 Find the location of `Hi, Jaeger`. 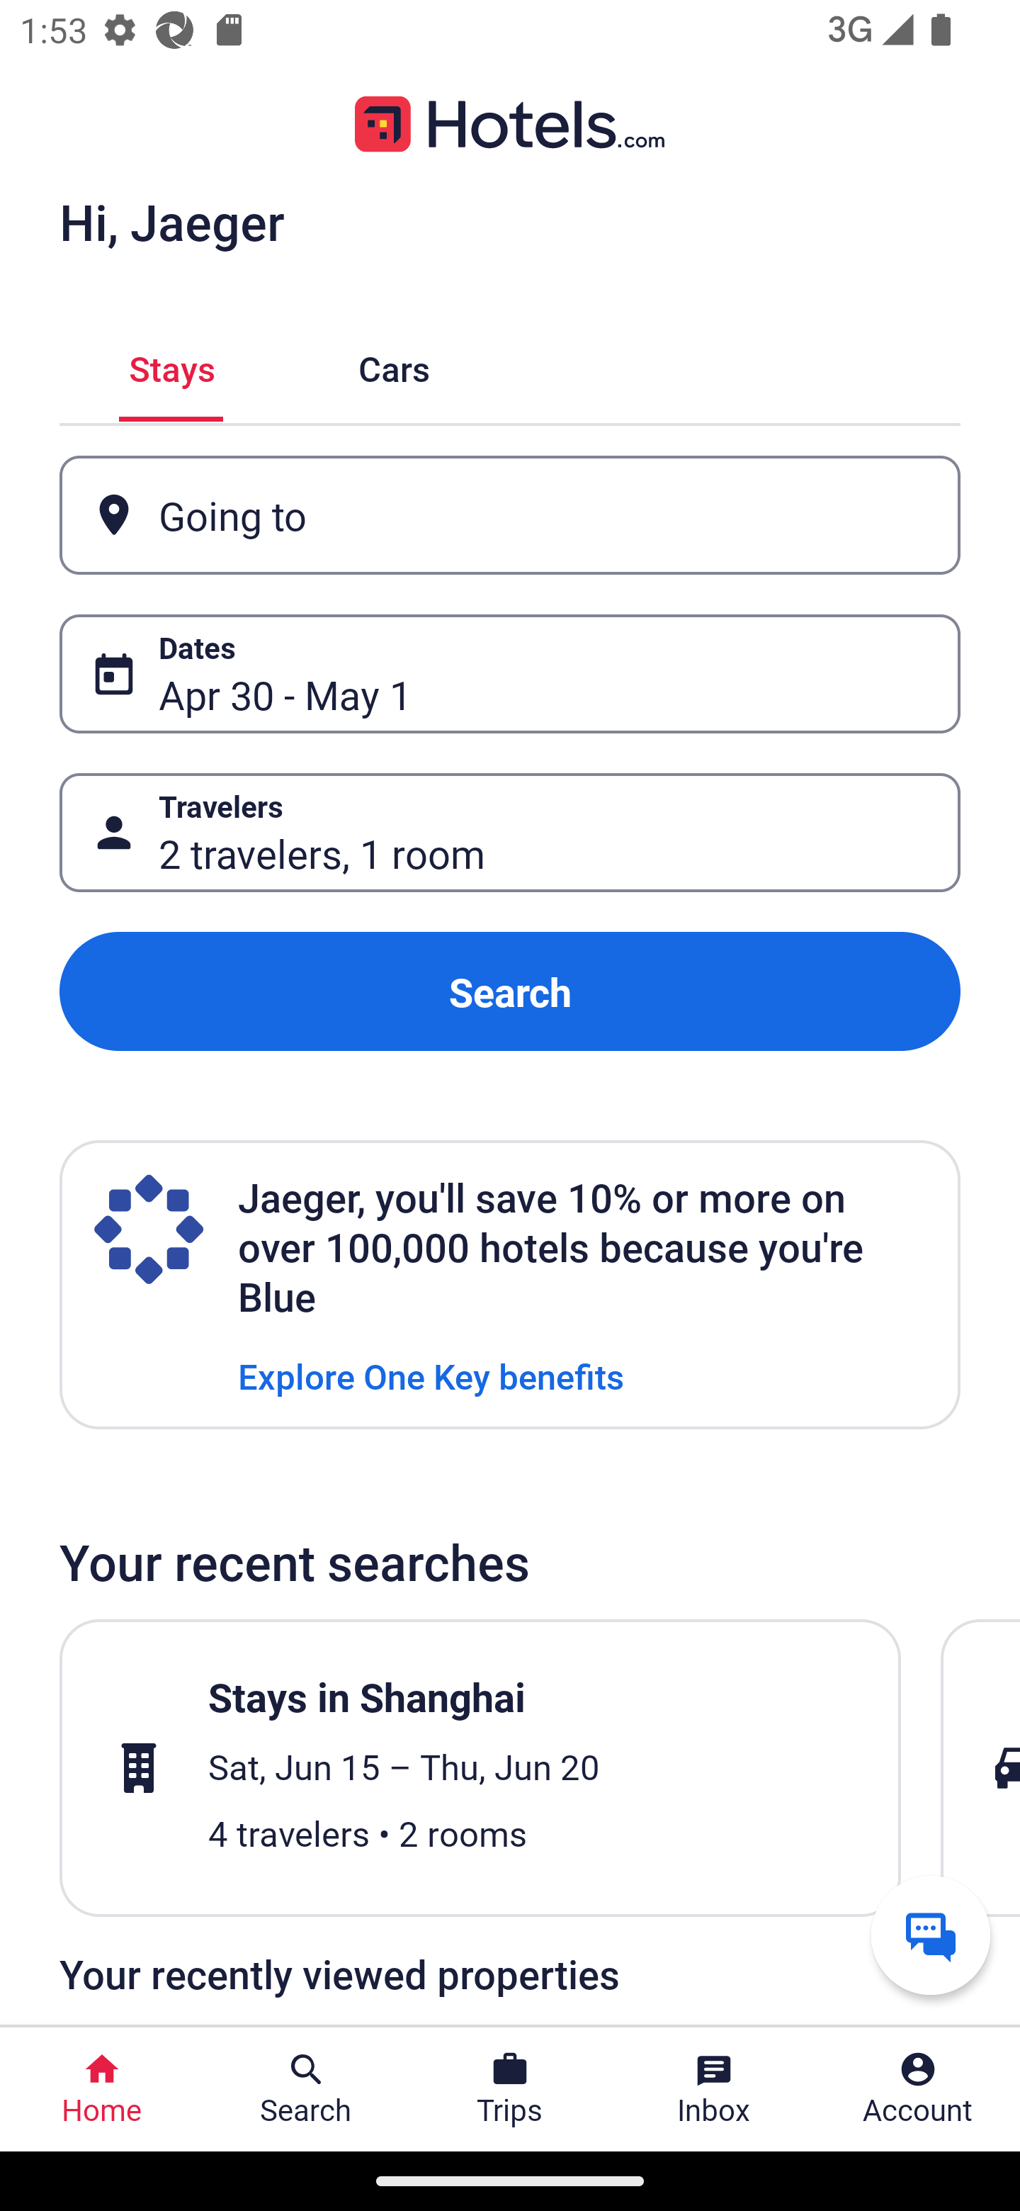

Hi, Jaeger is located at coordinates (171, 221).